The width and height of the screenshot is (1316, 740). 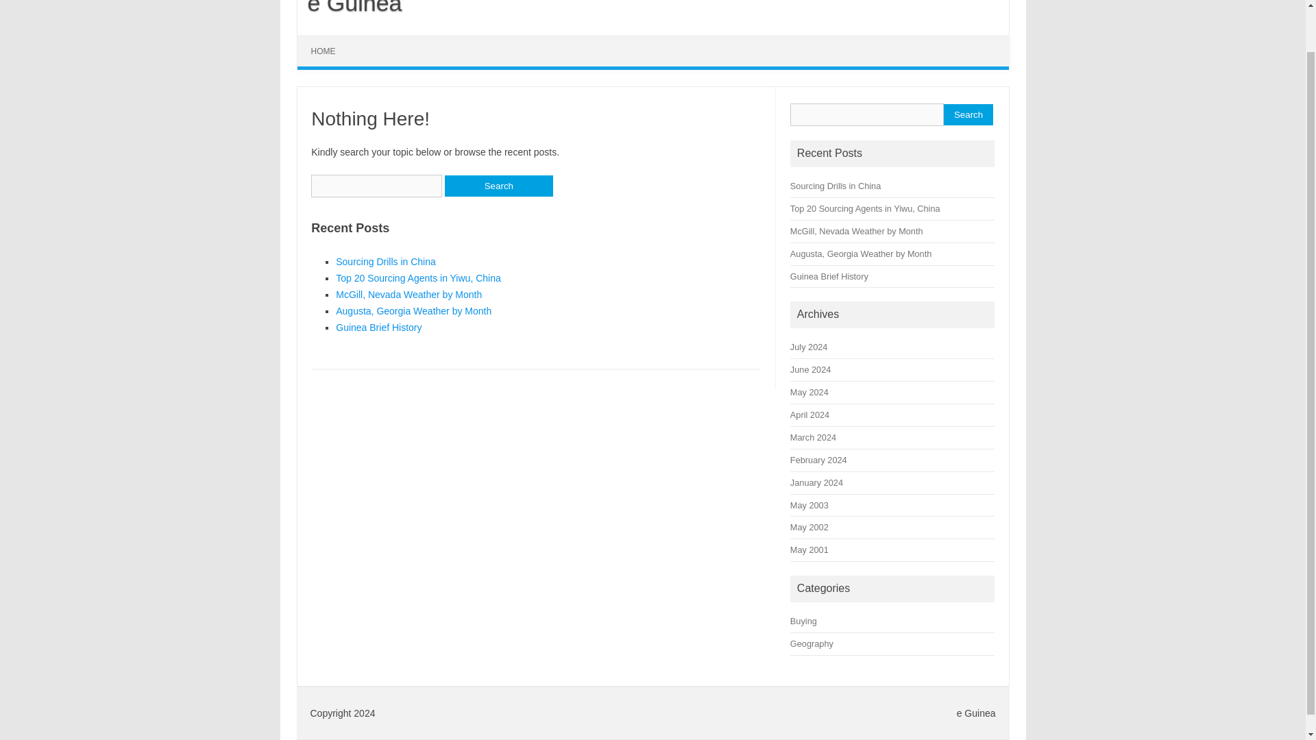 I want to click on July 2024, so click(x=809, y=347).